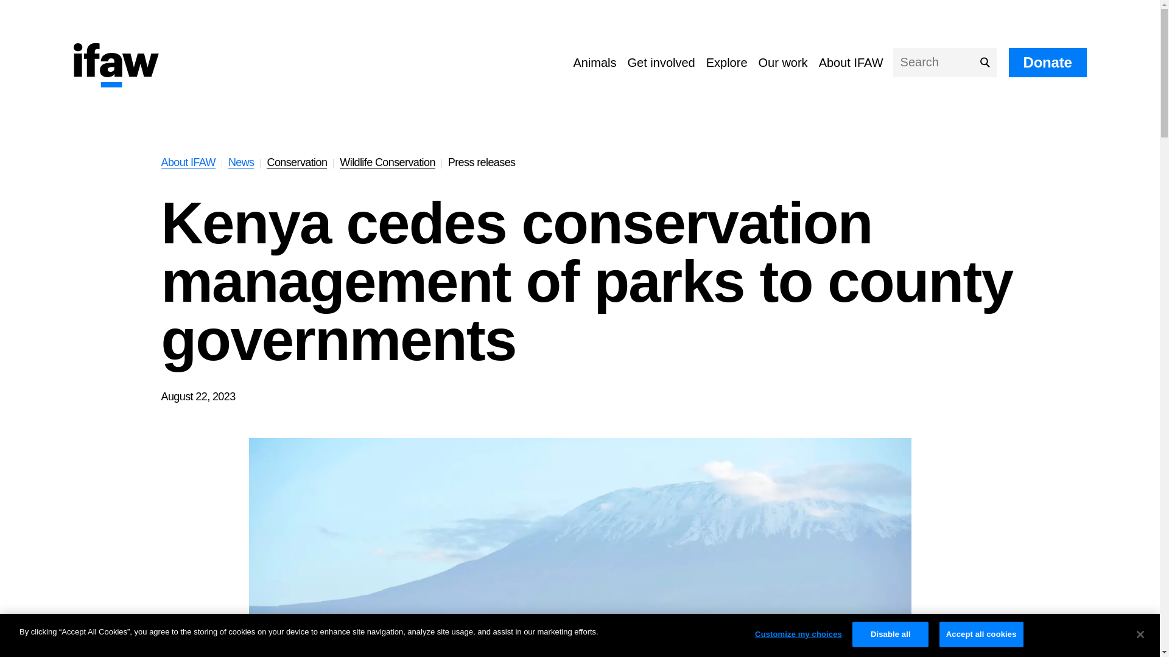 This screenshot has height=657, width=1169. I want to click on Get involved, so click(661, 62).